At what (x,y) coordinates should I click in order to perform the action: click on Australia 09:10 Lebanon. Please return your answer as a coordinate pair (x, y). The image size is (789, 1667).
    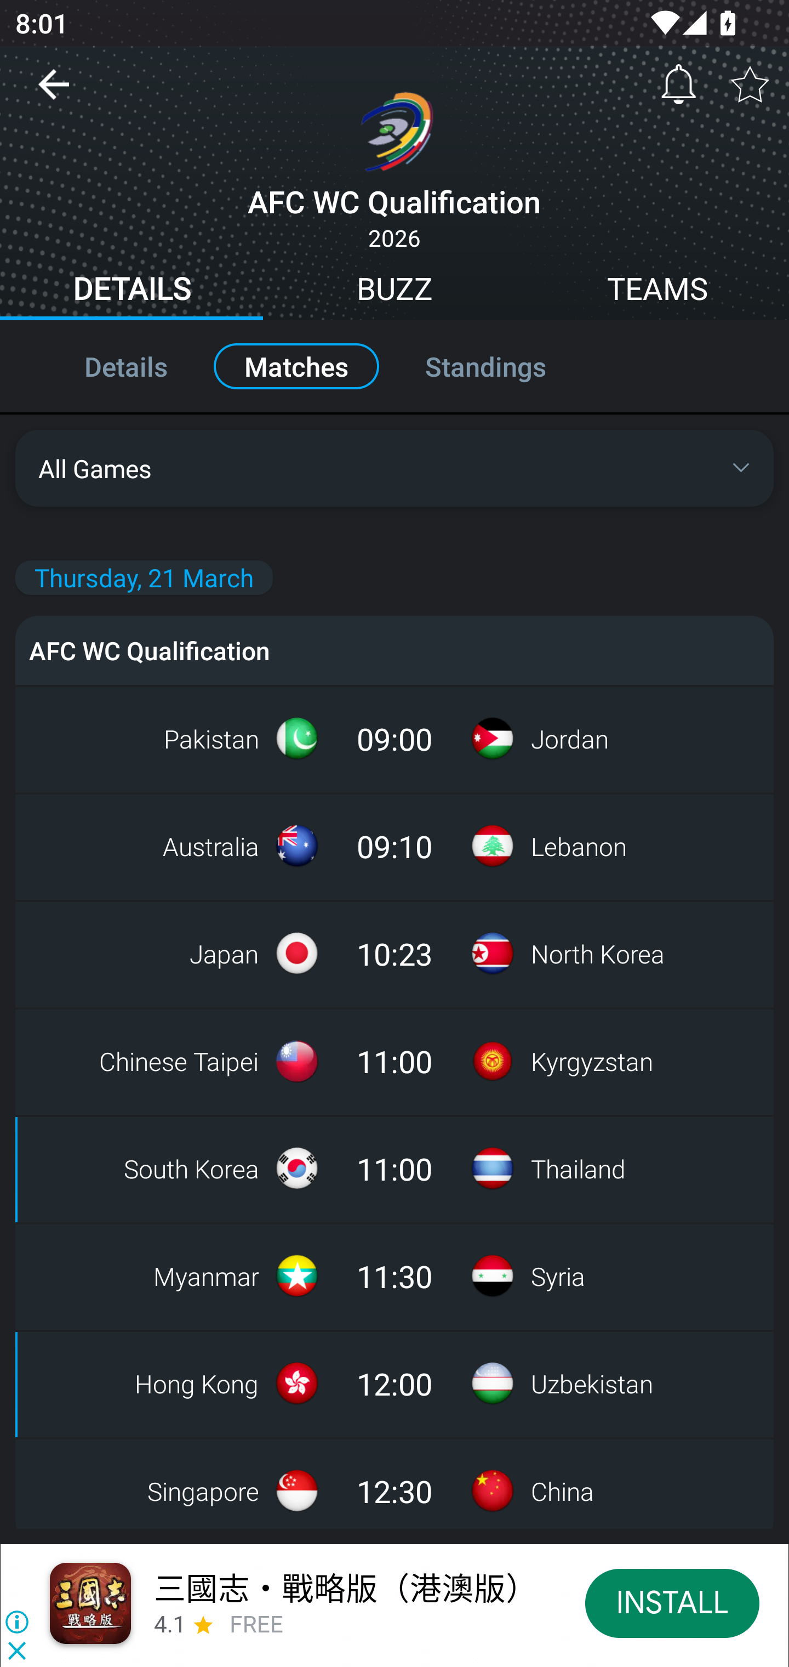
    Looking at the image, I should click on (395, 846).